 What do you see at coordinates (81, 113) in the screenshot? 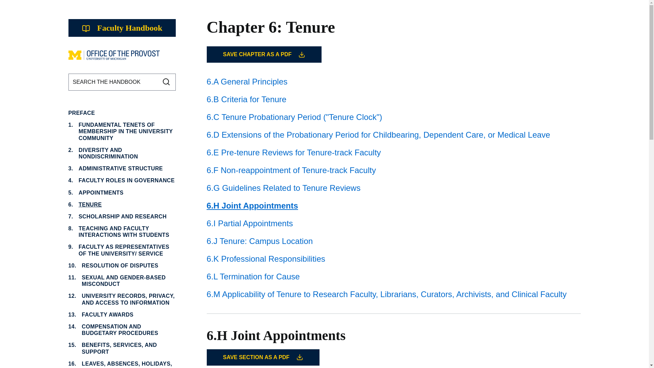
I see `PREFACE` at bounding box center [81, 113].